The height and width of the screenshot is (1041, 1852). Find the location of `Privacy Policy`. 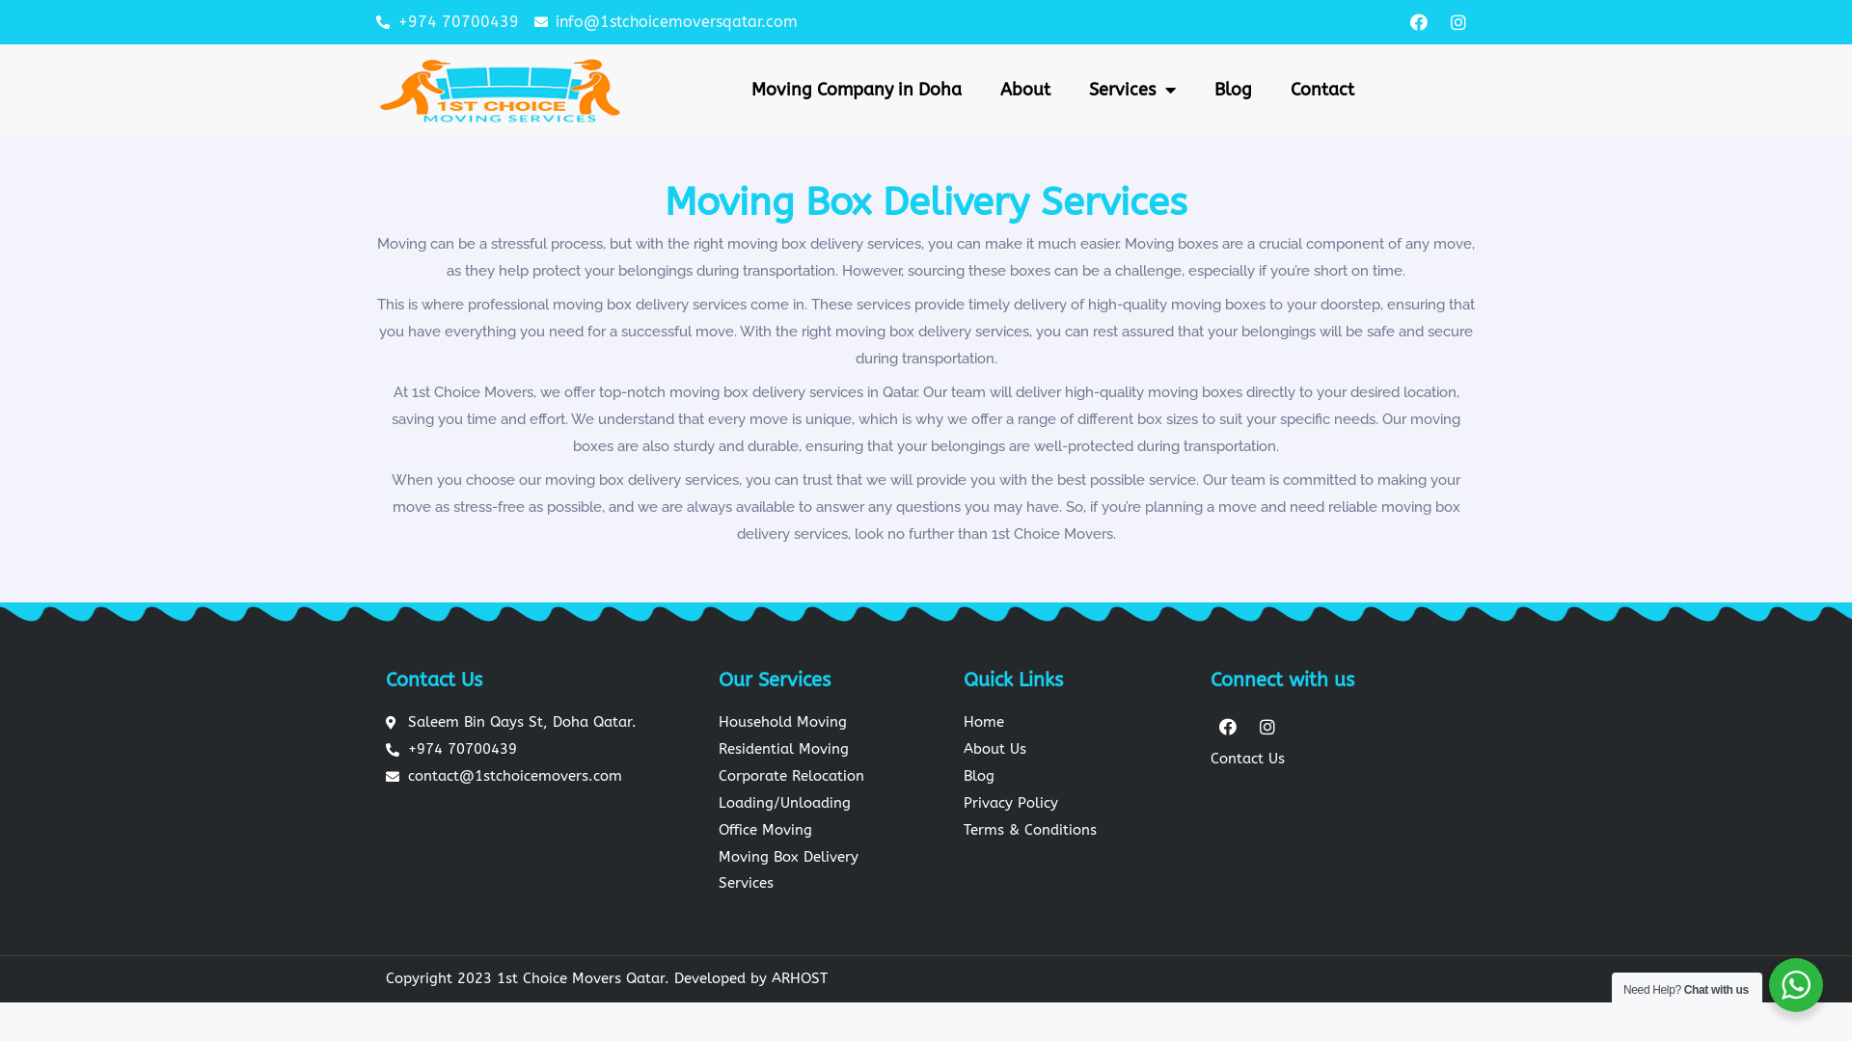

Privacy Policy is located at coordinates (1076, 804).